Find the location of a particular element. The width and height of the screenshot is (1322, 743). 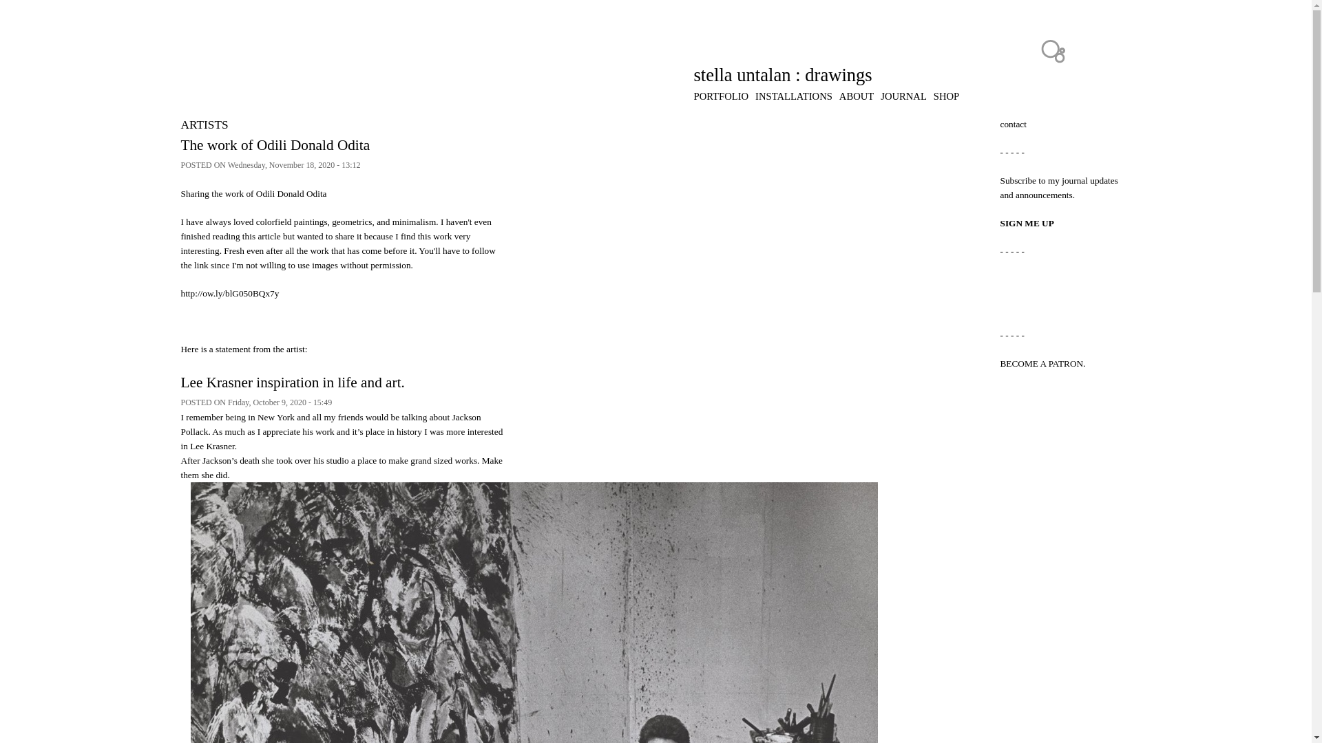

ABOUT is located at coordinates (857, 96).